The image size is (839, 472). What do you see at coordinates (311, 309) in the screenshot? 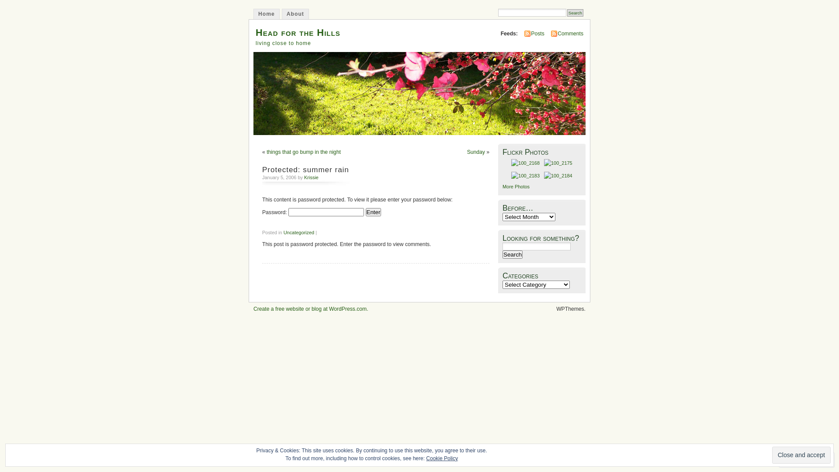
I see `Create a free website or blog at WordPress.com.` at bounding box center [311, 309].